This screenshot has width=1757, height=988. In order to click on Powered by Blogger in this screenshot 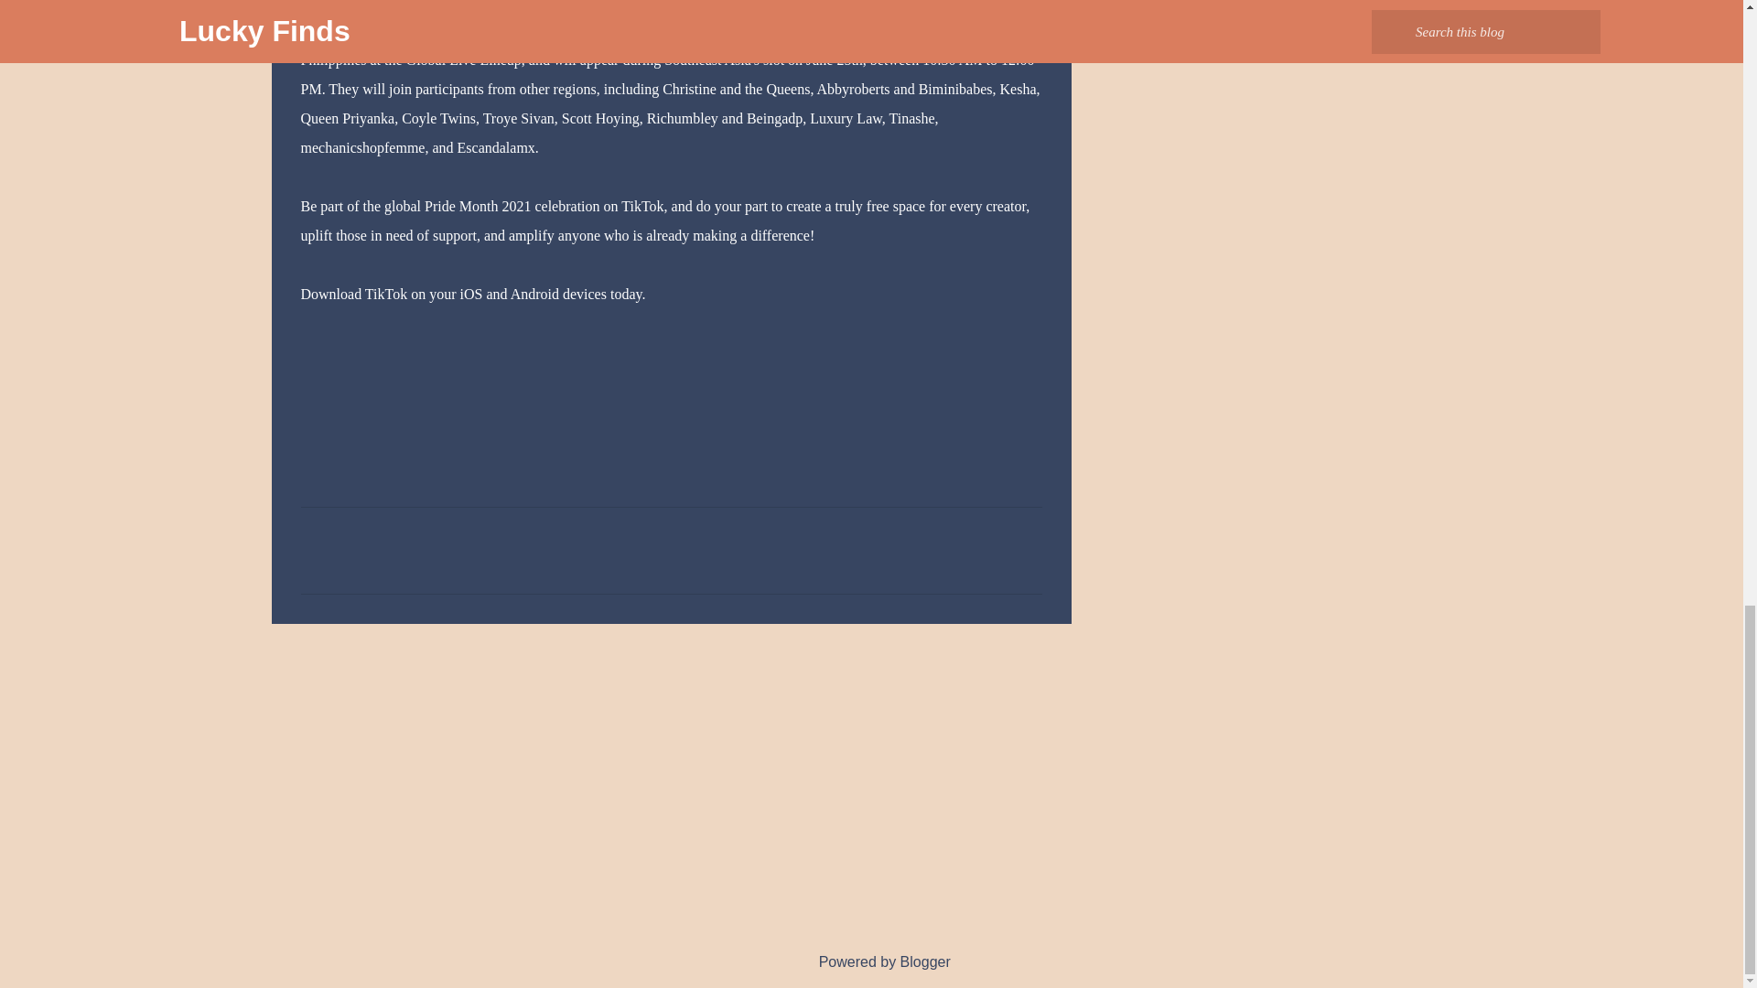, I will do `click(871, 961)`.